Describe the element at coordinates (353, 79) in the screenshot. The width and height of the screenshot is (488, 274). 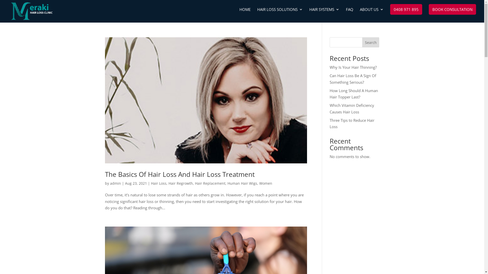
I see `Can Hair Loss Be A Sign Of Something Serious?` at that location.